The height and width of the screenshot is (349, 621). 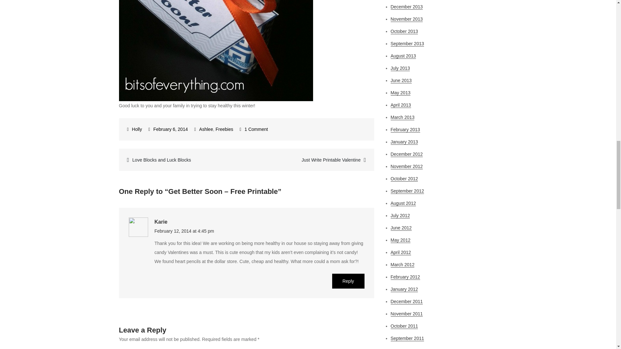 I want to click on Ashlee, so click(x=206, y=129).